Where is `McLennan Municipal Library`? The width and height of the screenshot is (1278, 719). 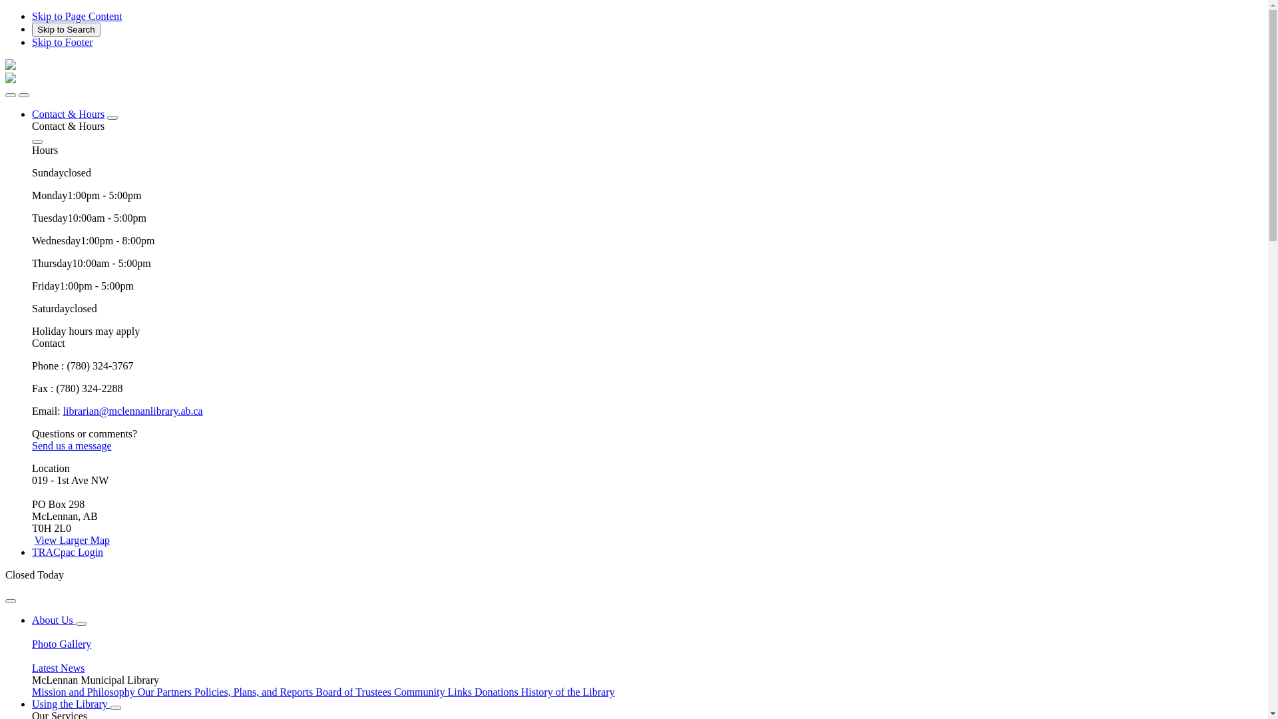
McLennan Municipal Library is located at coordinates (11, 80).